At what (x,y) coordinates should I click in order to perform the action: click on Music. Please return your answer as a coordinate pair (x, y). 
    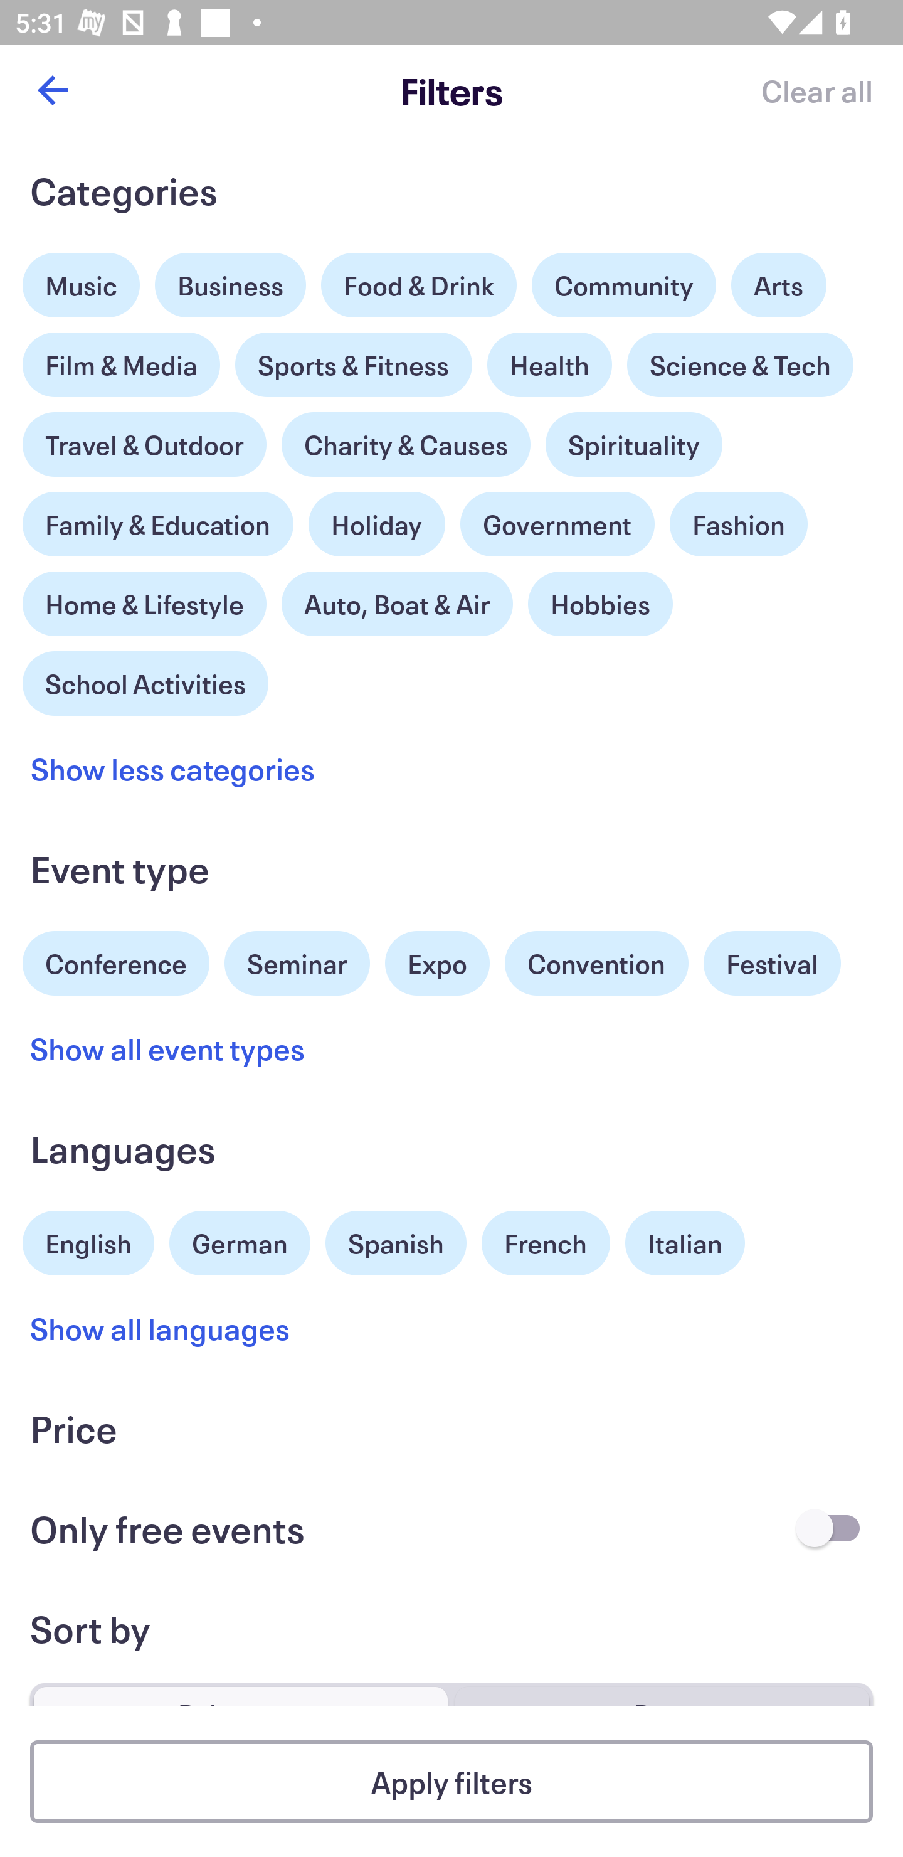
    Looking at the image, I should click on (82, 279).